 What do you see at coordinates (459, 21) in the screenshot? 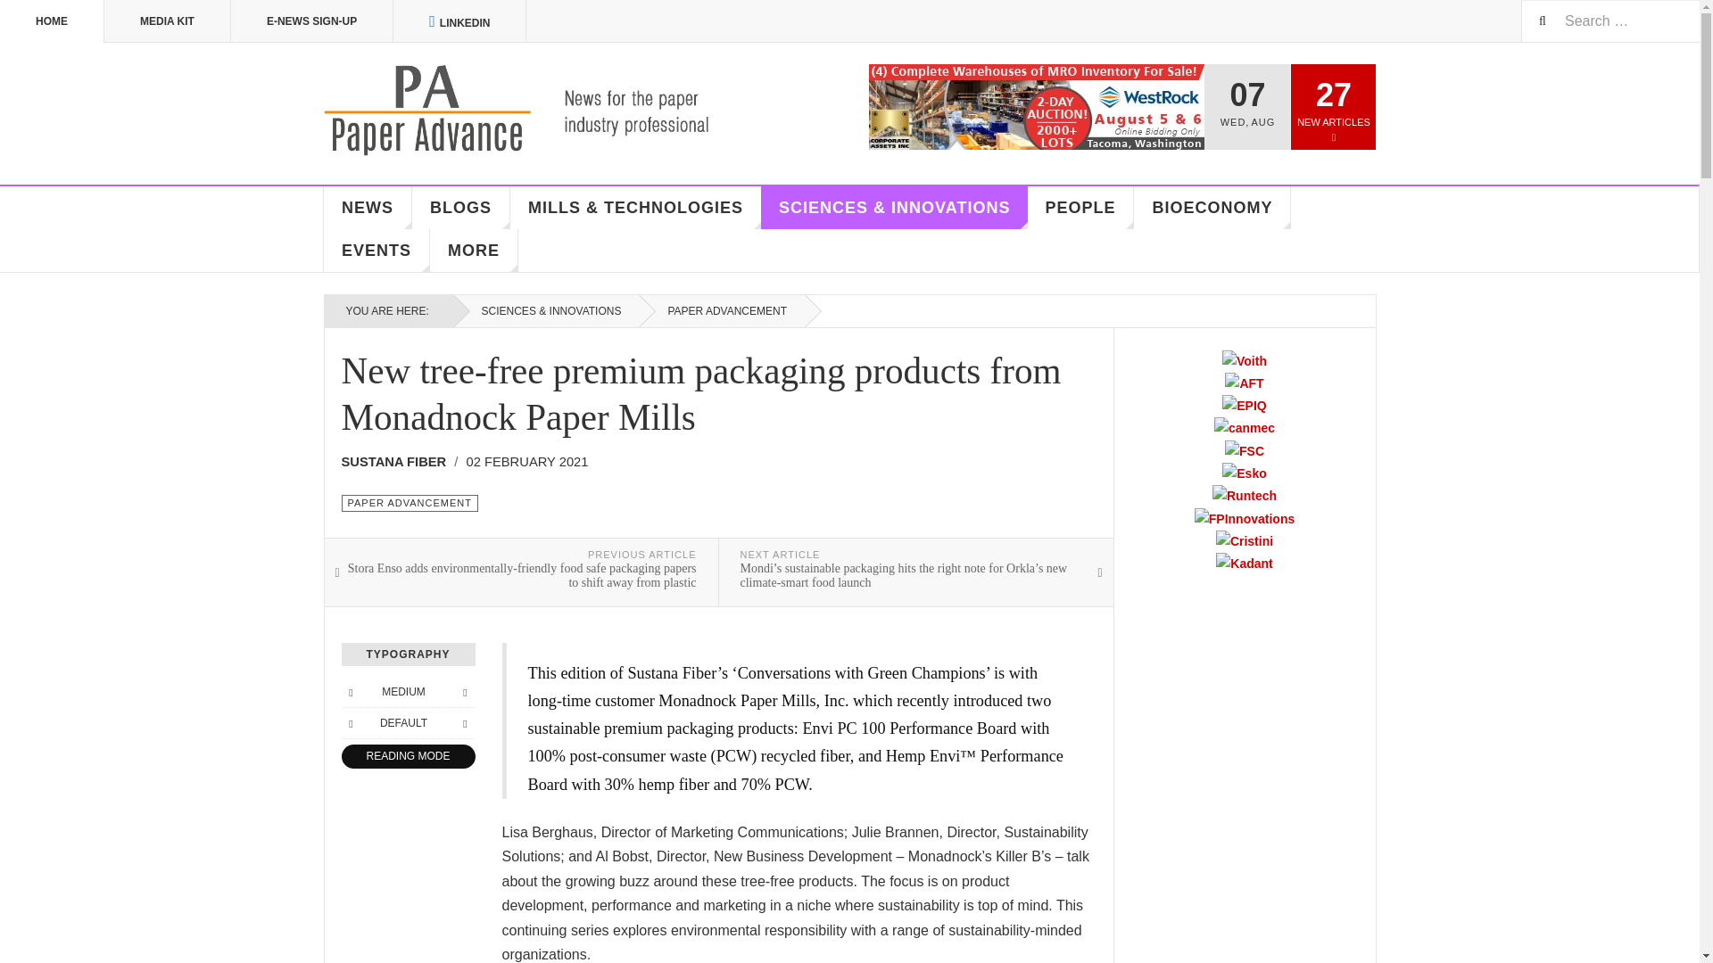
I see `LINKEDIN` at bounding box center [459, 21].